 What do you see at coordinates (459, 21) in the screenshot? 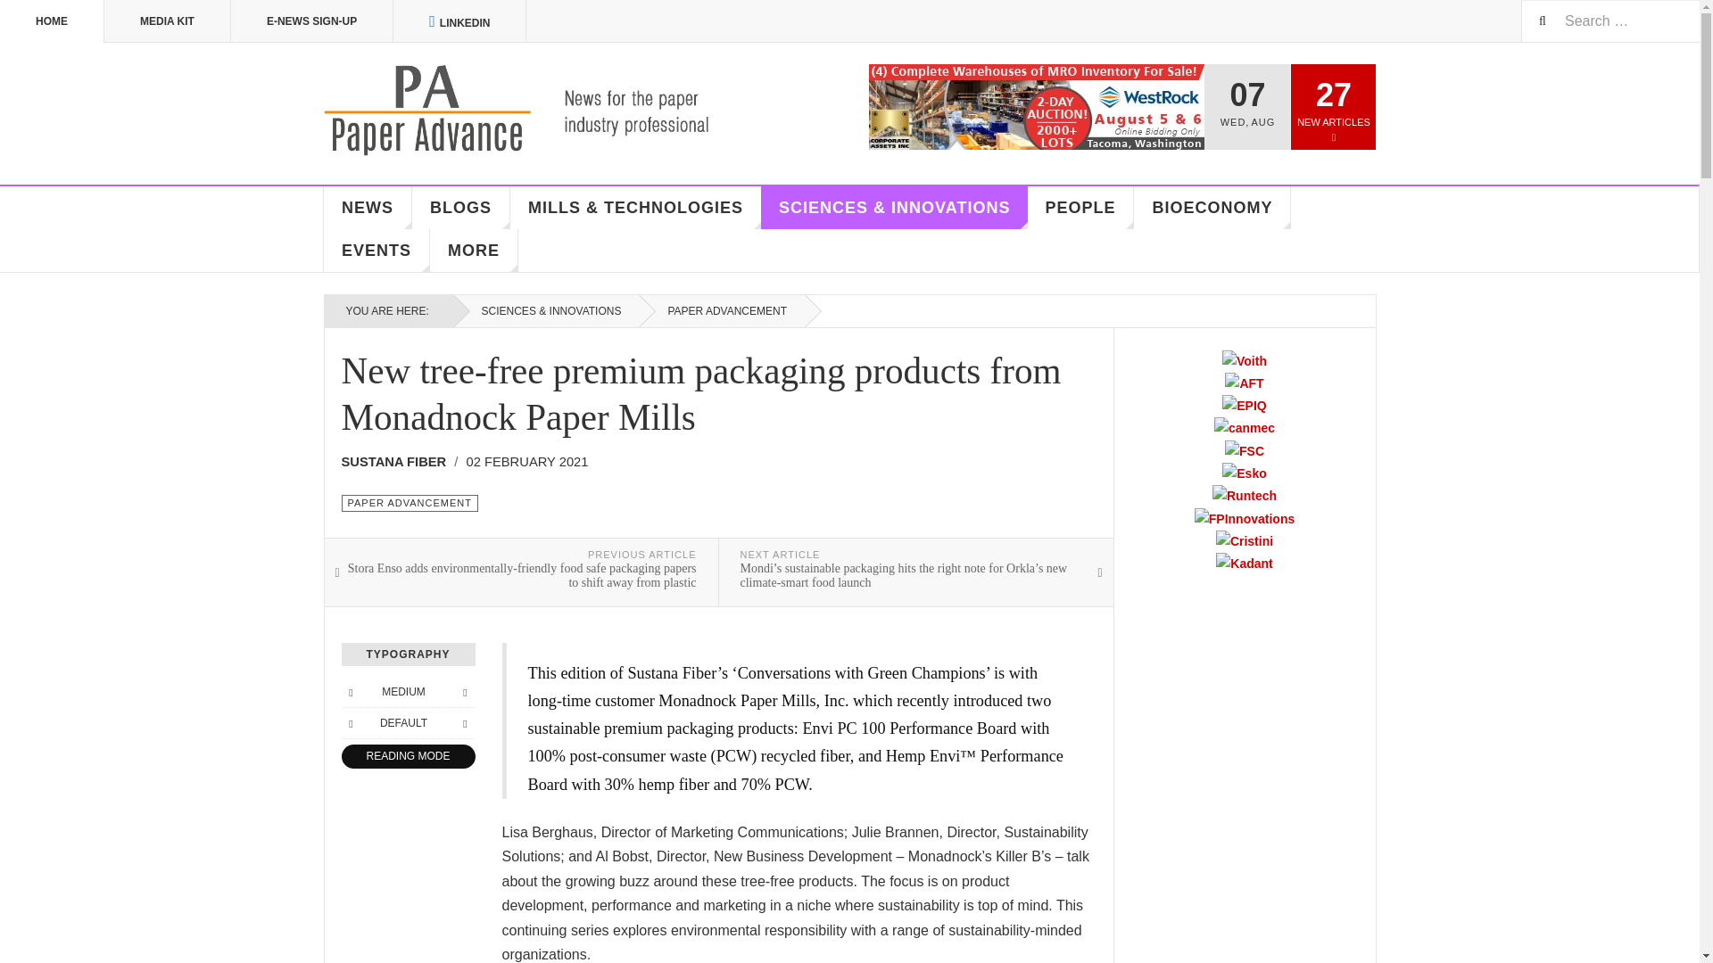
I see `LINKEDIN` at bounding box center [459, 21].